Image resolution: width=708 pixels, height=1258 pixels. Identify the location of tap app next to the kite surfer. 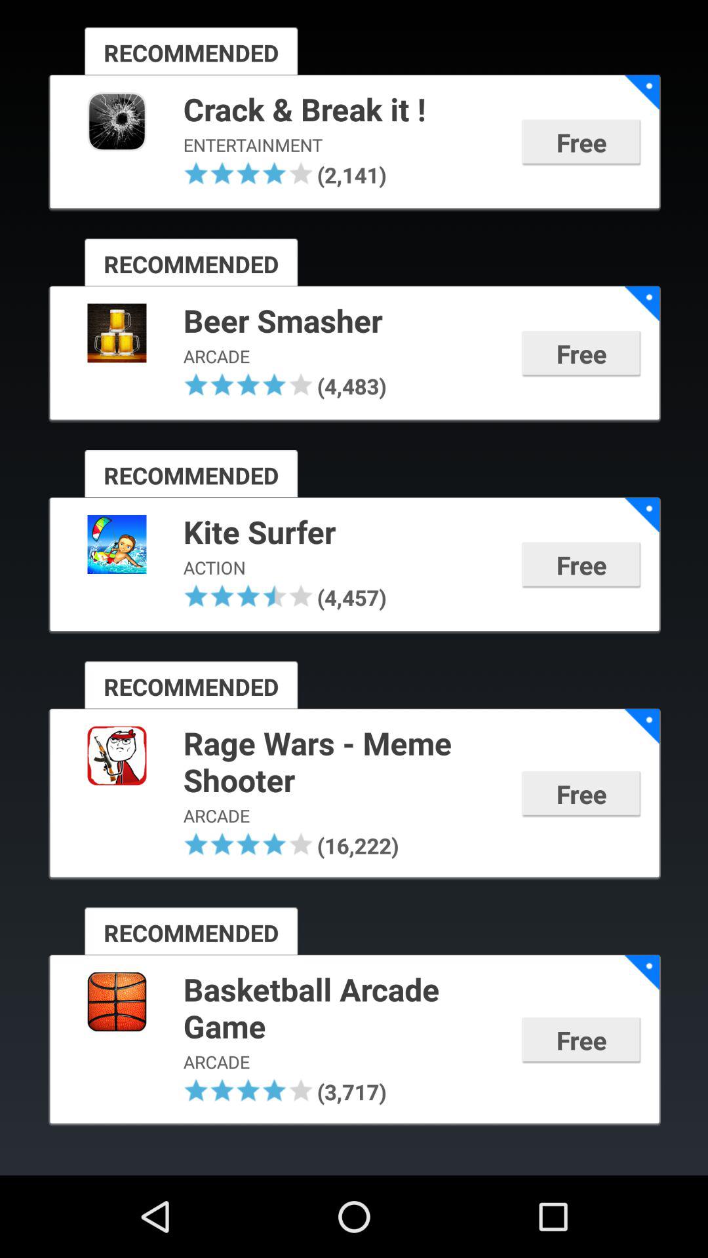
(642, 515).